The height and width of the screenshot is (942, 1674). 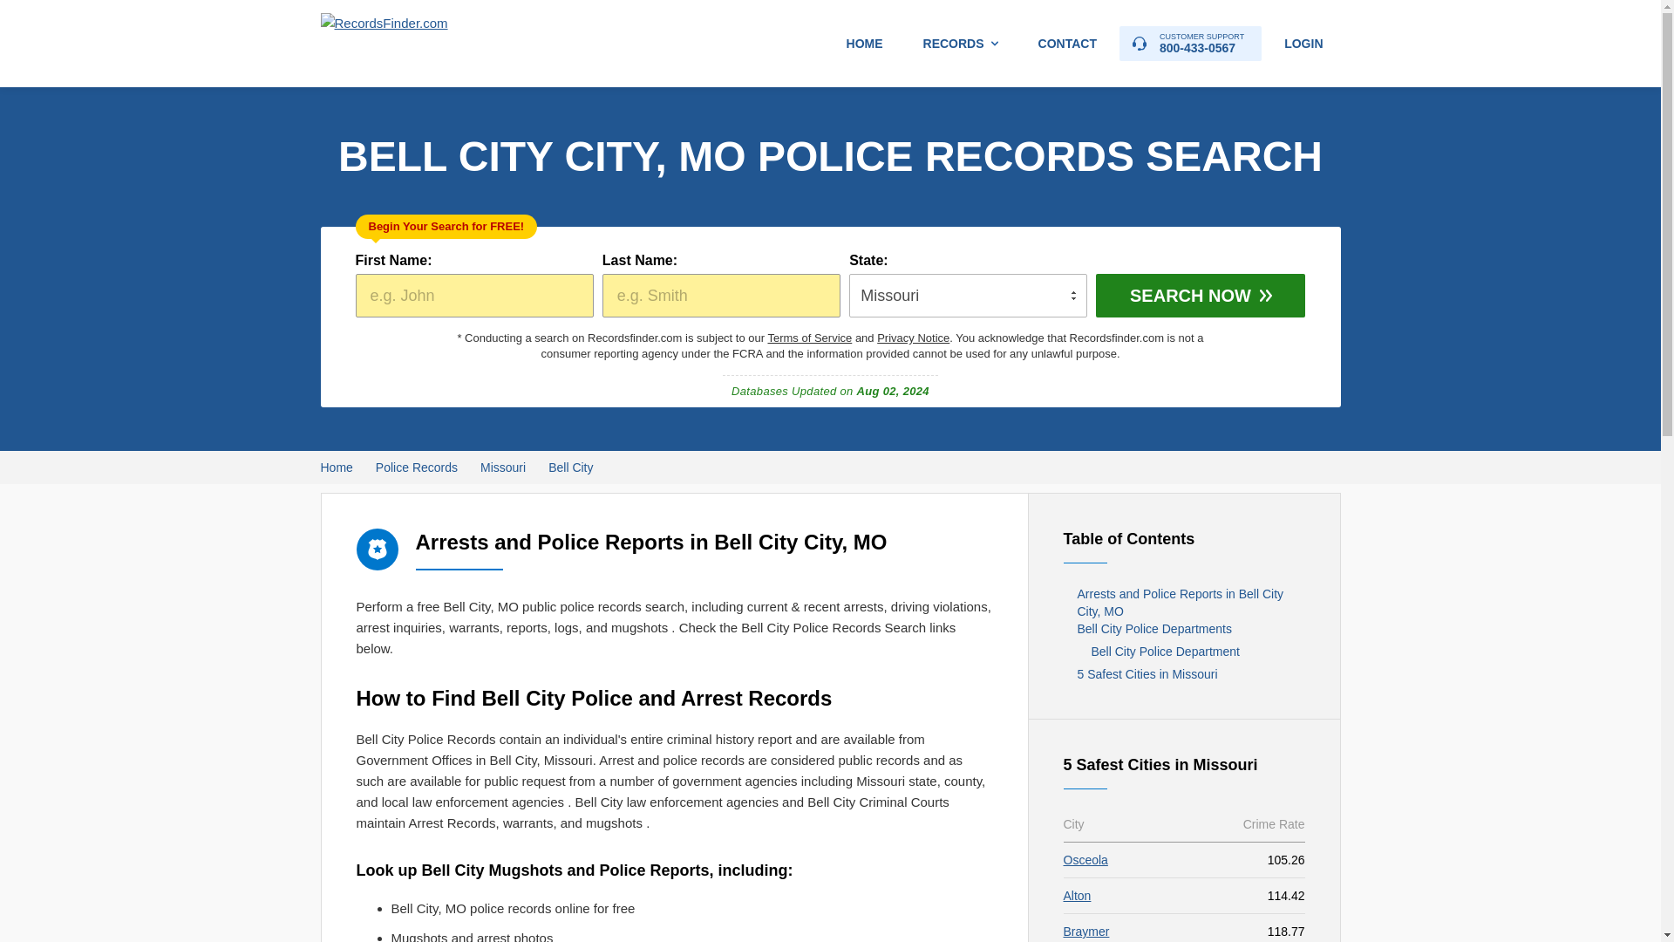 What do you see at coordinates (1201, 295) in the screenshot?
I see `SEARCH NOW` at bounding box center [1201, 295].